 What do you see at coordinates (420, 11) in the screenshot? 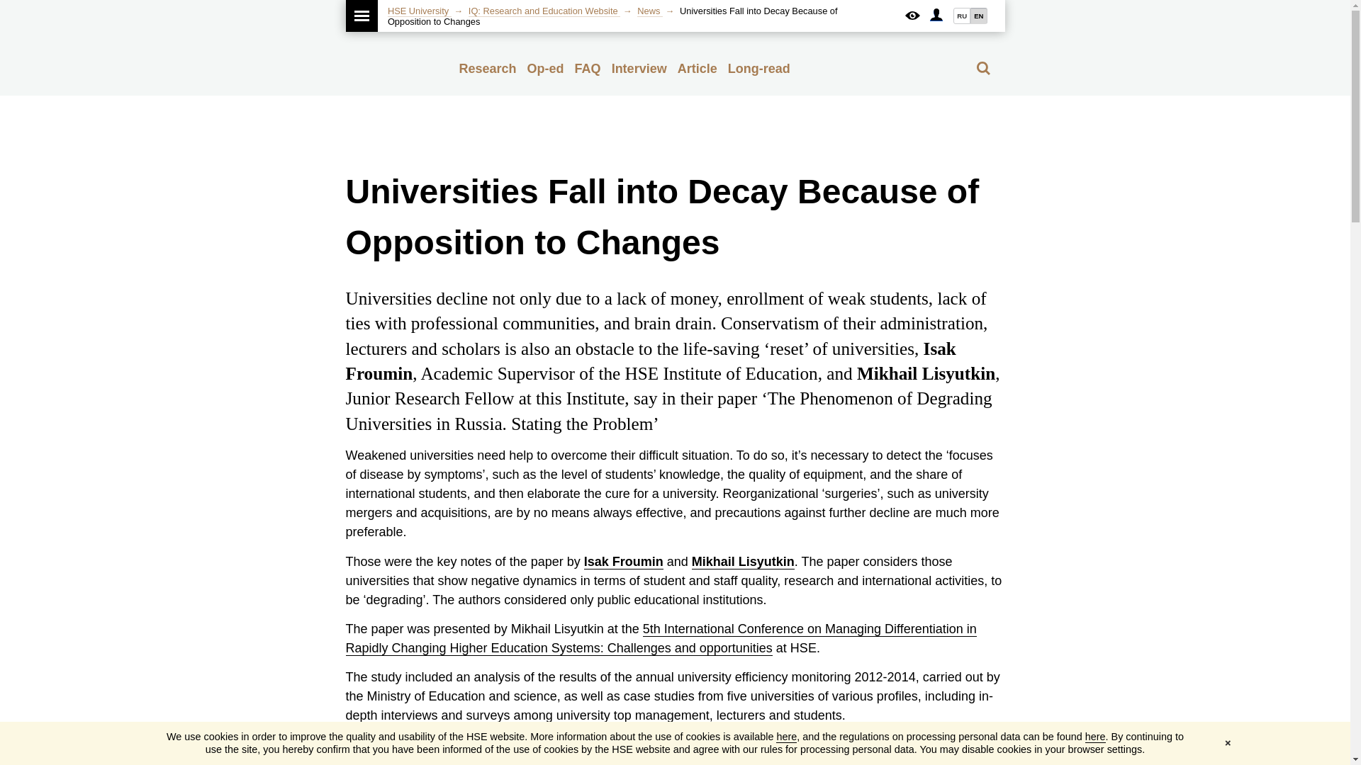
I see `HSE University` at bounding box center [420, 11].